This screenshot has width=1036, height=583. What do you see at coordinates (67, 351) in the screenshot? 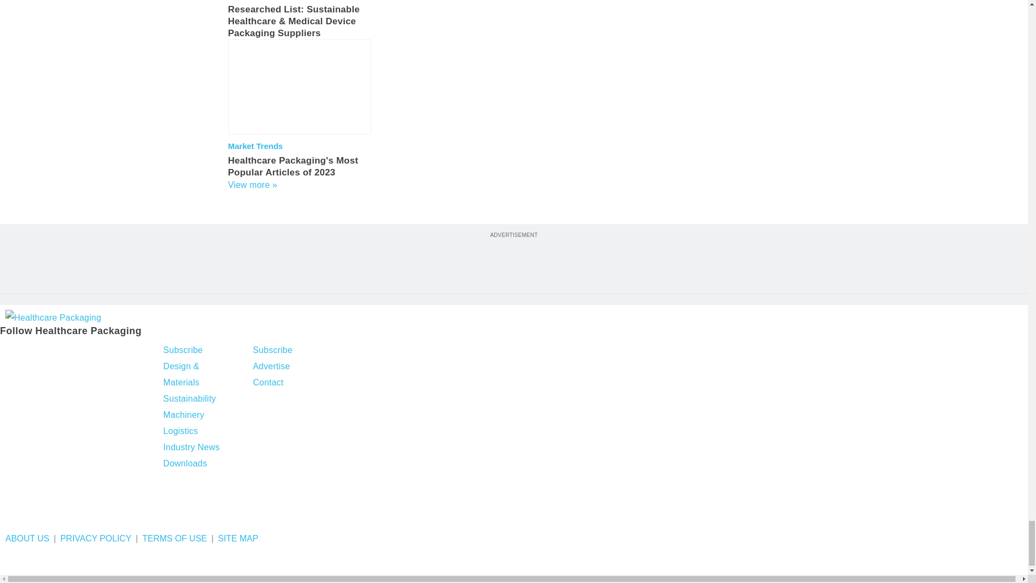
I see `LinkedIn icon` at bounding box center [67, 351].